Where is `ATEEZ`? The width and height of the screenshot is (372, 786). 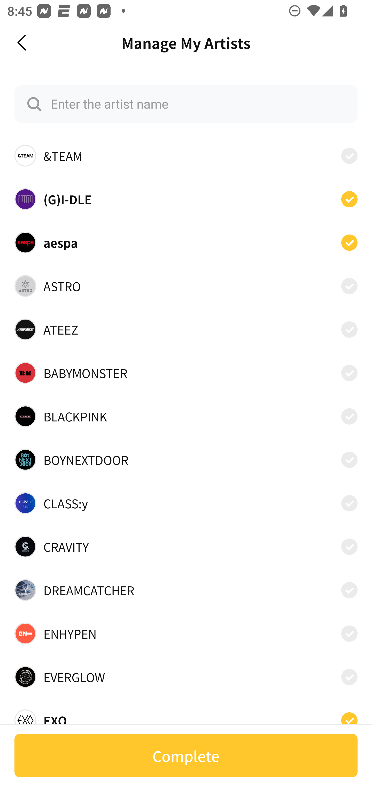 ATEEZ is located at coordinates (186, 329).